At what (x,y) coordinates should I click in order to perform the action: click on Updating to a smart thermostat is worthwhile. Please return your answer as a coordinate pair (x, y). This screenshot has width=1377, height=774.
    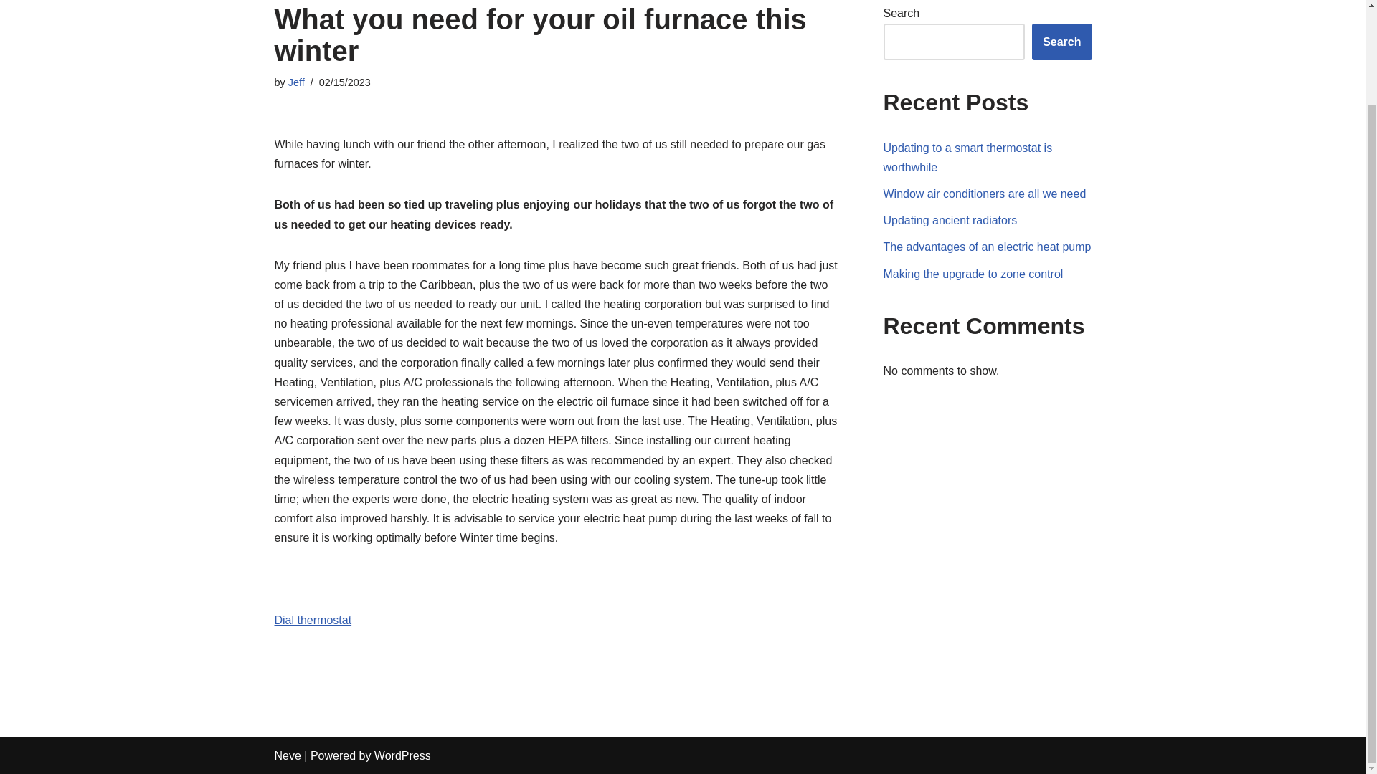
    Looking at the image, I should click on (968, 157).